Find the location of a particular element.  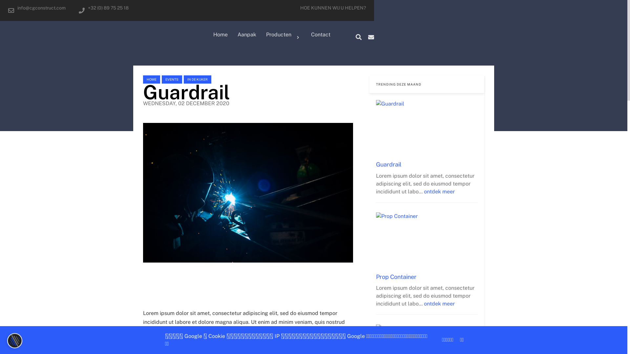

IN DE KIJKER is located at coordinates (198, 79).